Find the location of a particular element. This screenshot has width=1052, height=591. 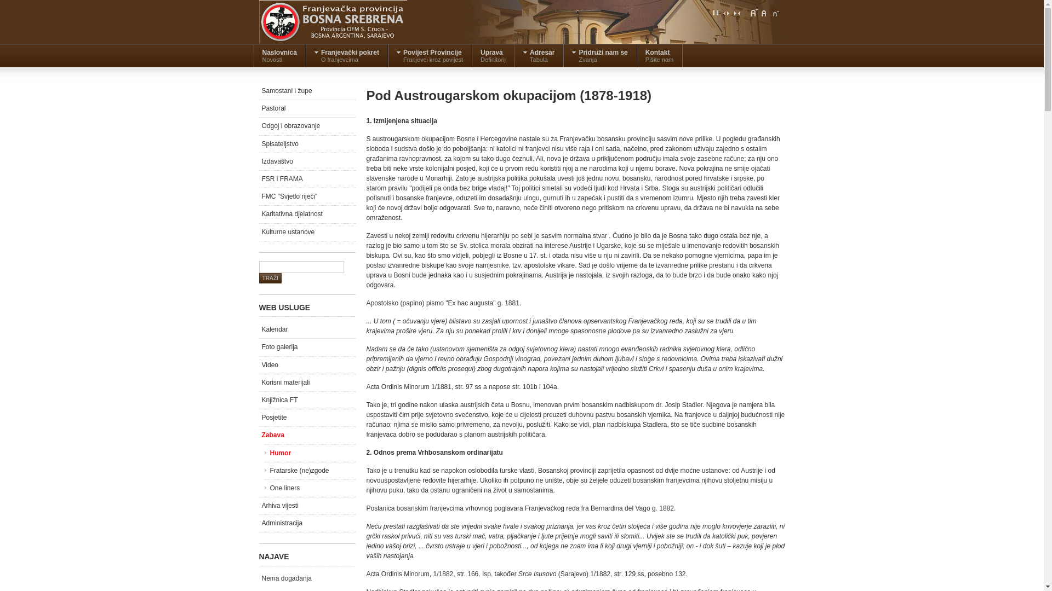

Smanji slova is located at coordinates (775, 13).